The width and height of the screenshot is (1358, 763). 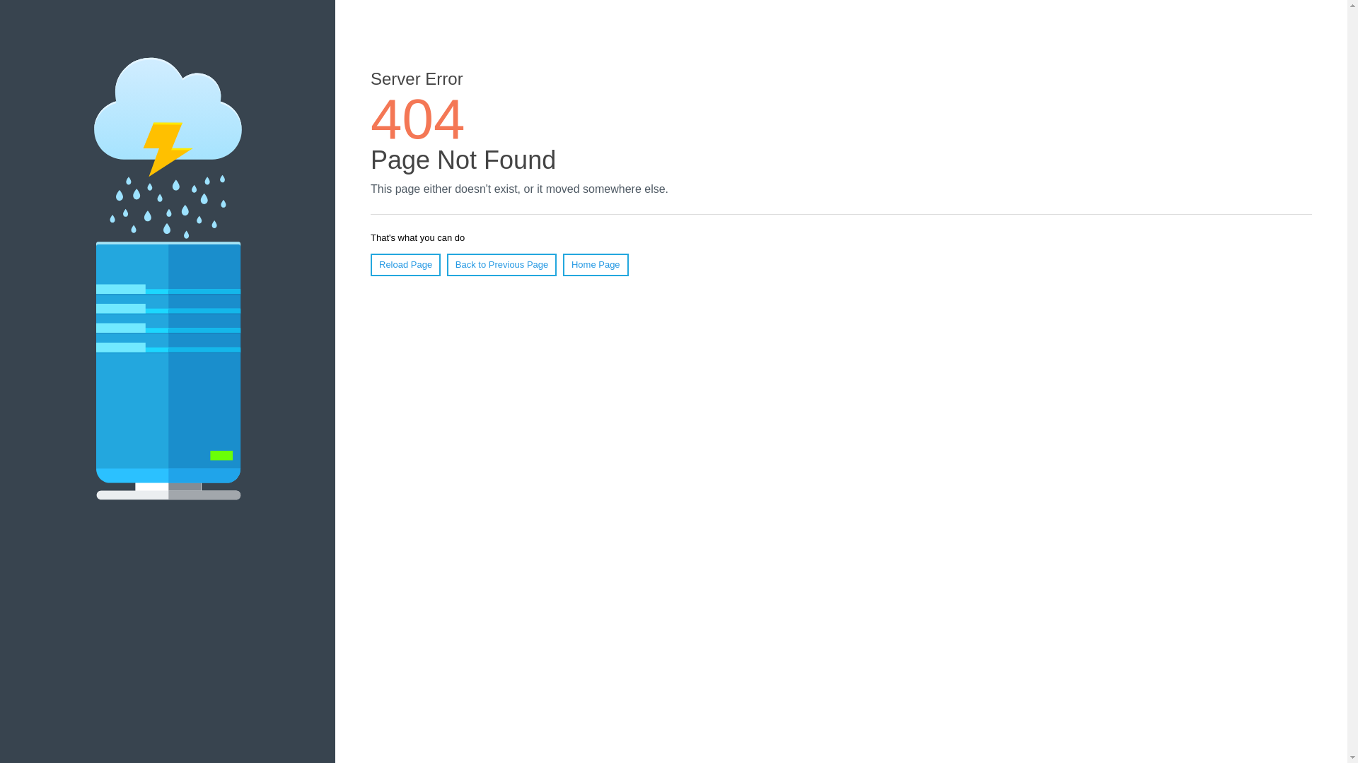 What do you see at coordinates (502, 265) in the screenshot?
I see `Back to Previous Page` at bounding box center [502, 265].